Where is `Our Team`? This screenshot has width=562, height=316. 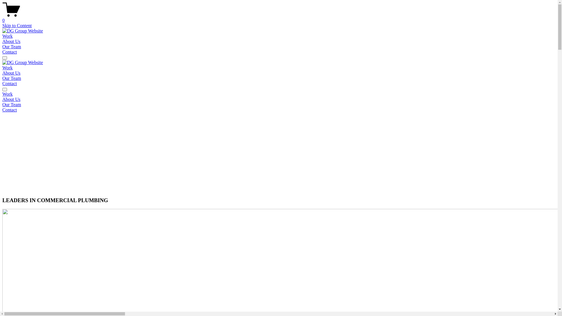 Our Team is located at coordinates (279, 105).